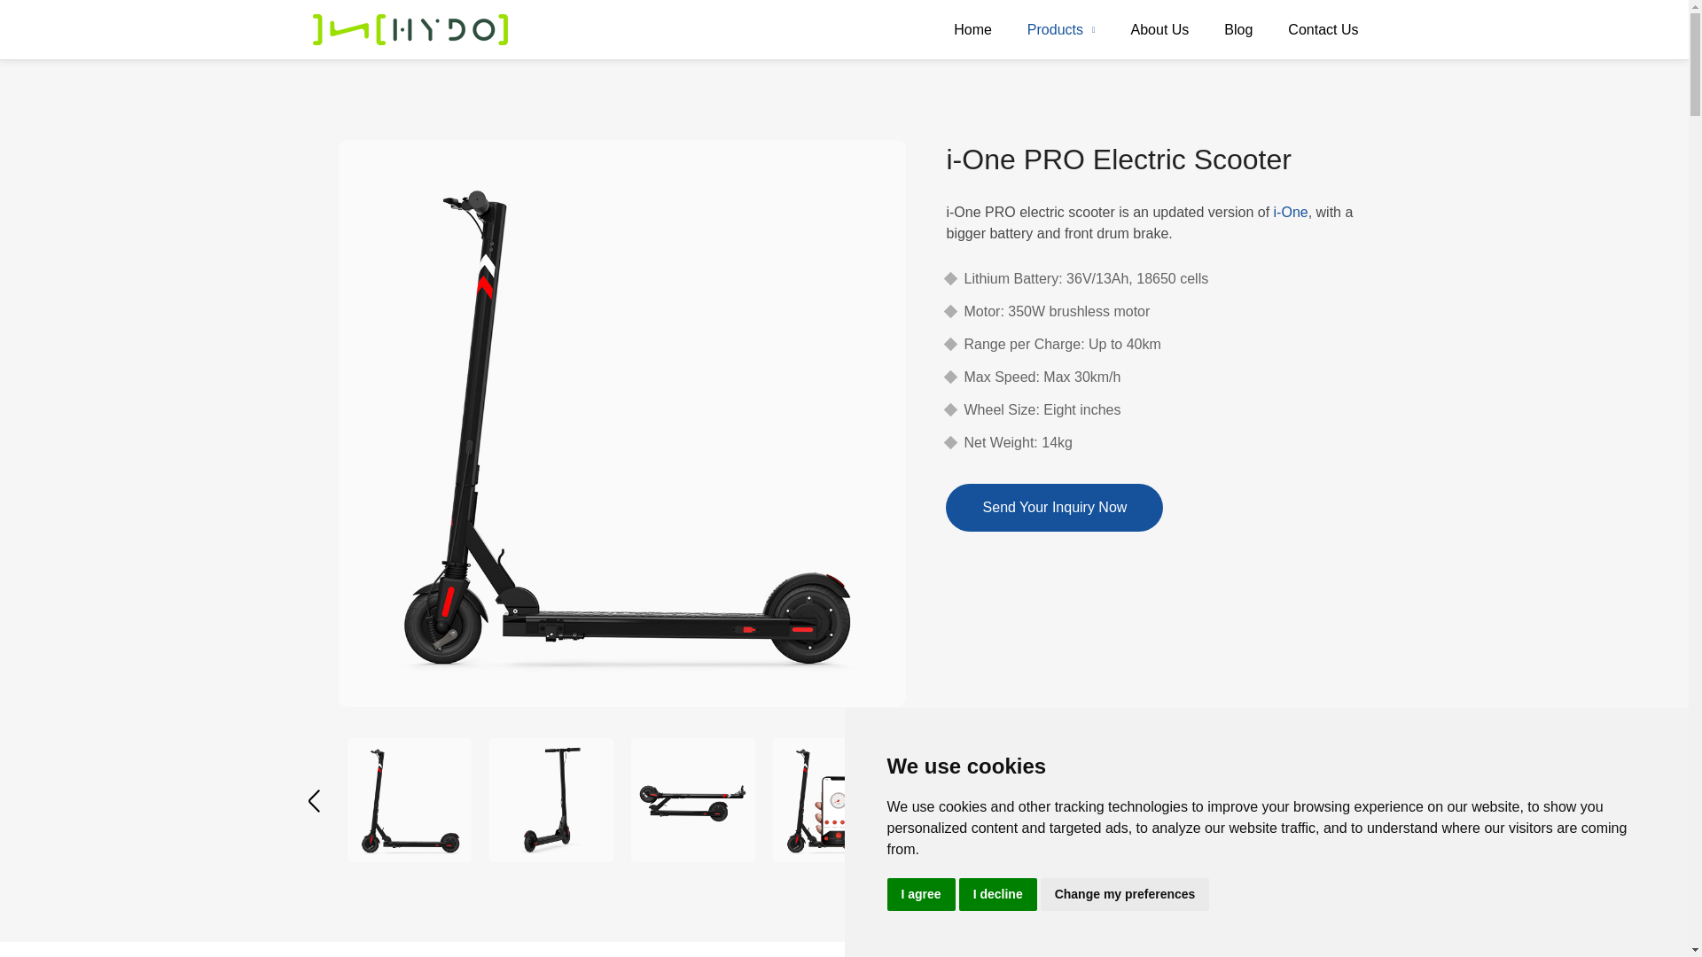  Describe the element at coordinates (998, 895) in the screenshot. I see `I decline` at that location.